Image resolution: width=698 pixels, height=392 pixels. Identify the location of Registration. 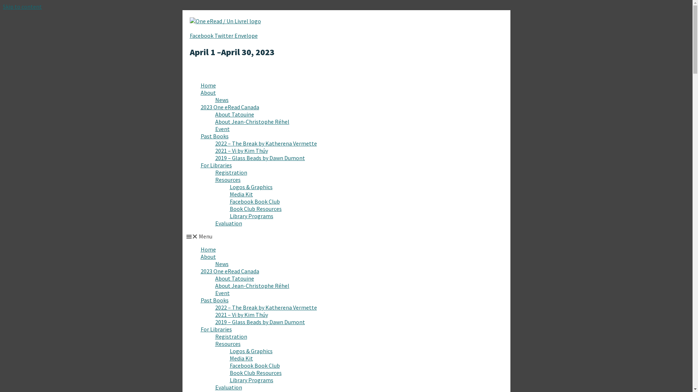
(231, 336).